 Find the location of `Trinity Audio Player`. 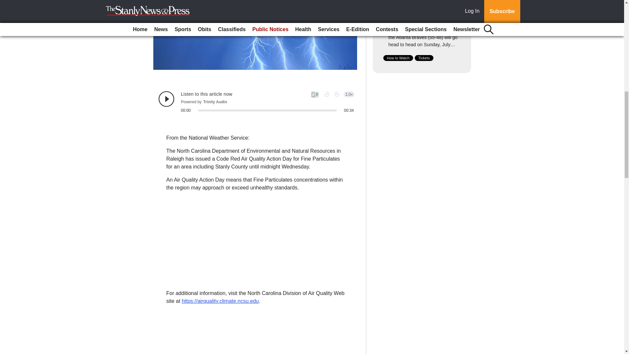

Trinity Audio Player is located at coordinates (256, 102).